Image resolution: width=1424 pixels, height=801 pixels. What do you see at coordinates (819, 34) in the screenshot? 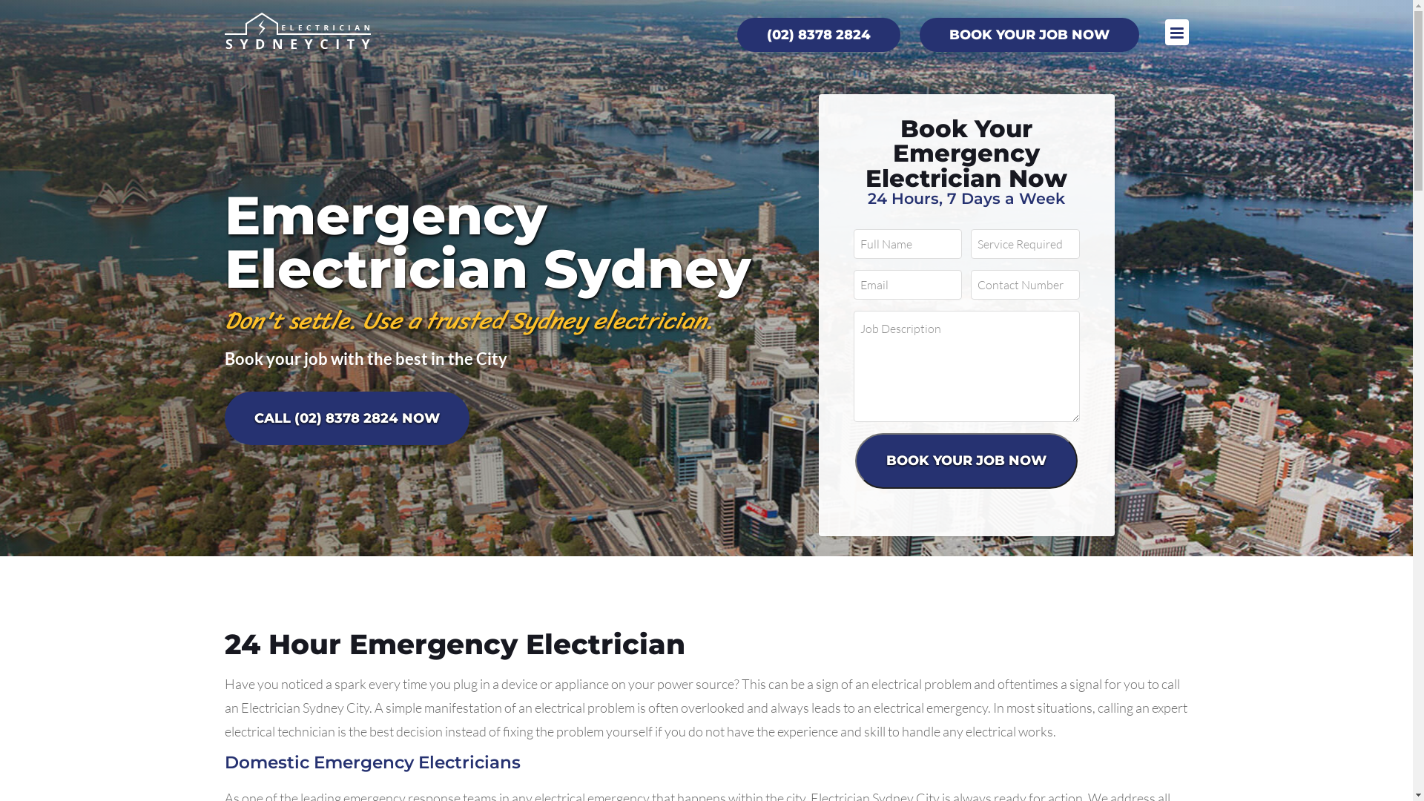
I see `(02) 8378 2824` at bounding box center [819, 34].